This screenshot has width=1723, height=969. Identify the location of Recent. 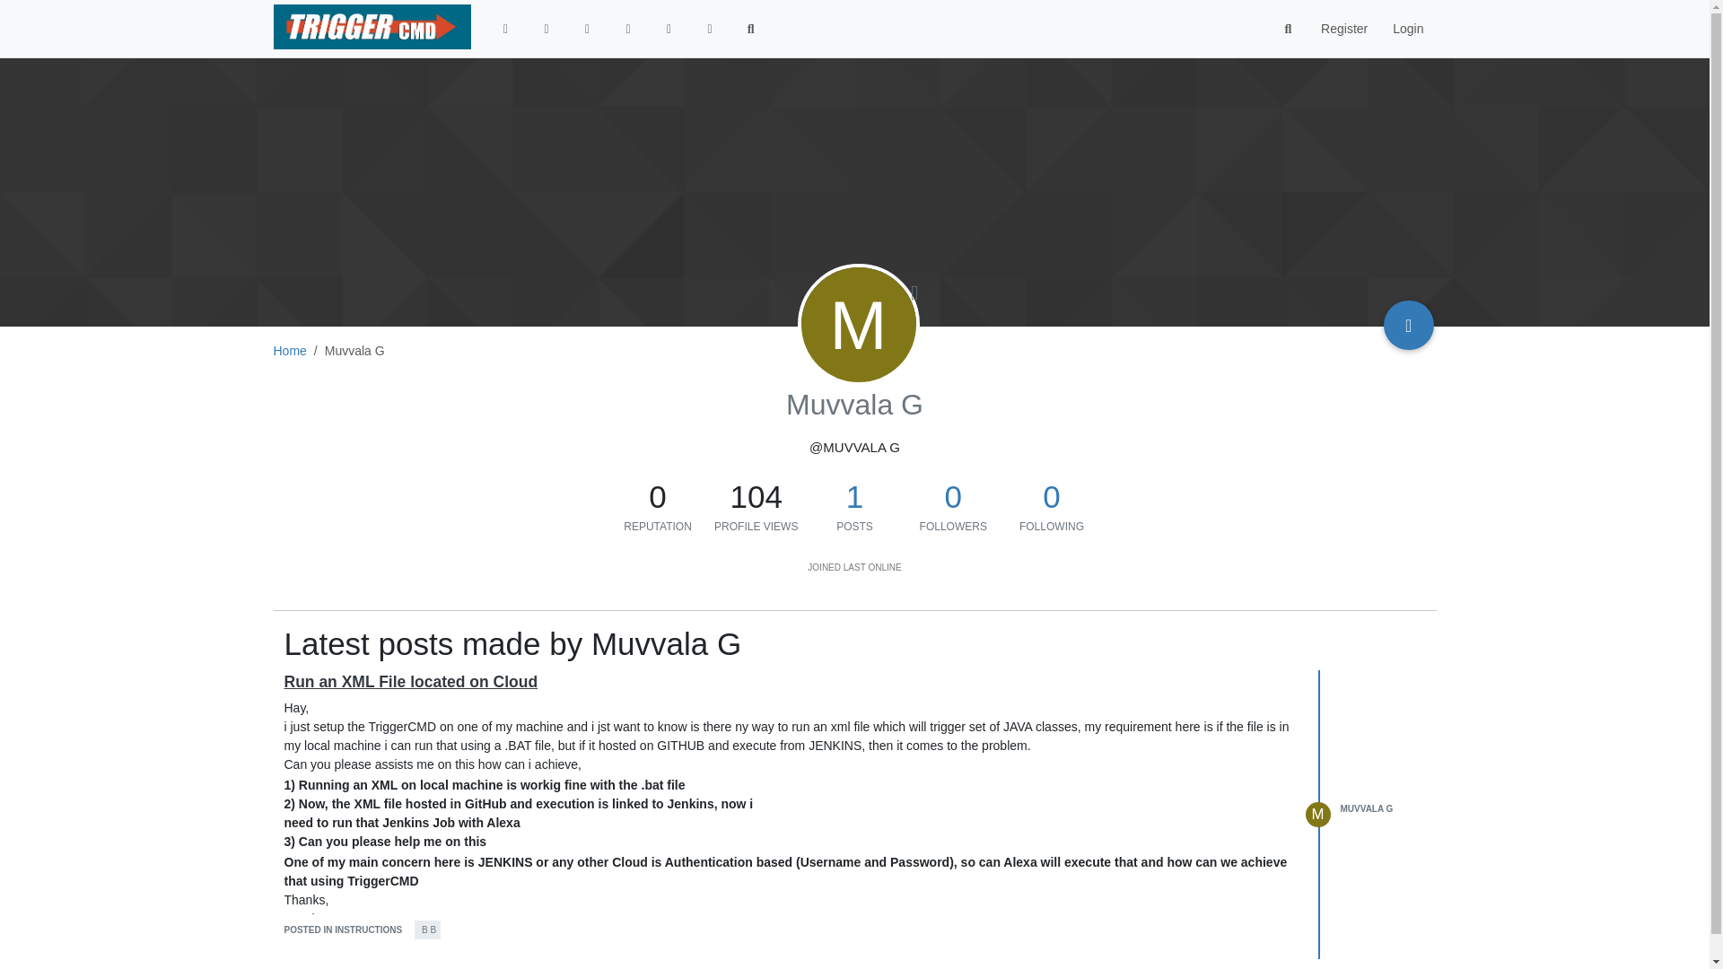
(546, 29).